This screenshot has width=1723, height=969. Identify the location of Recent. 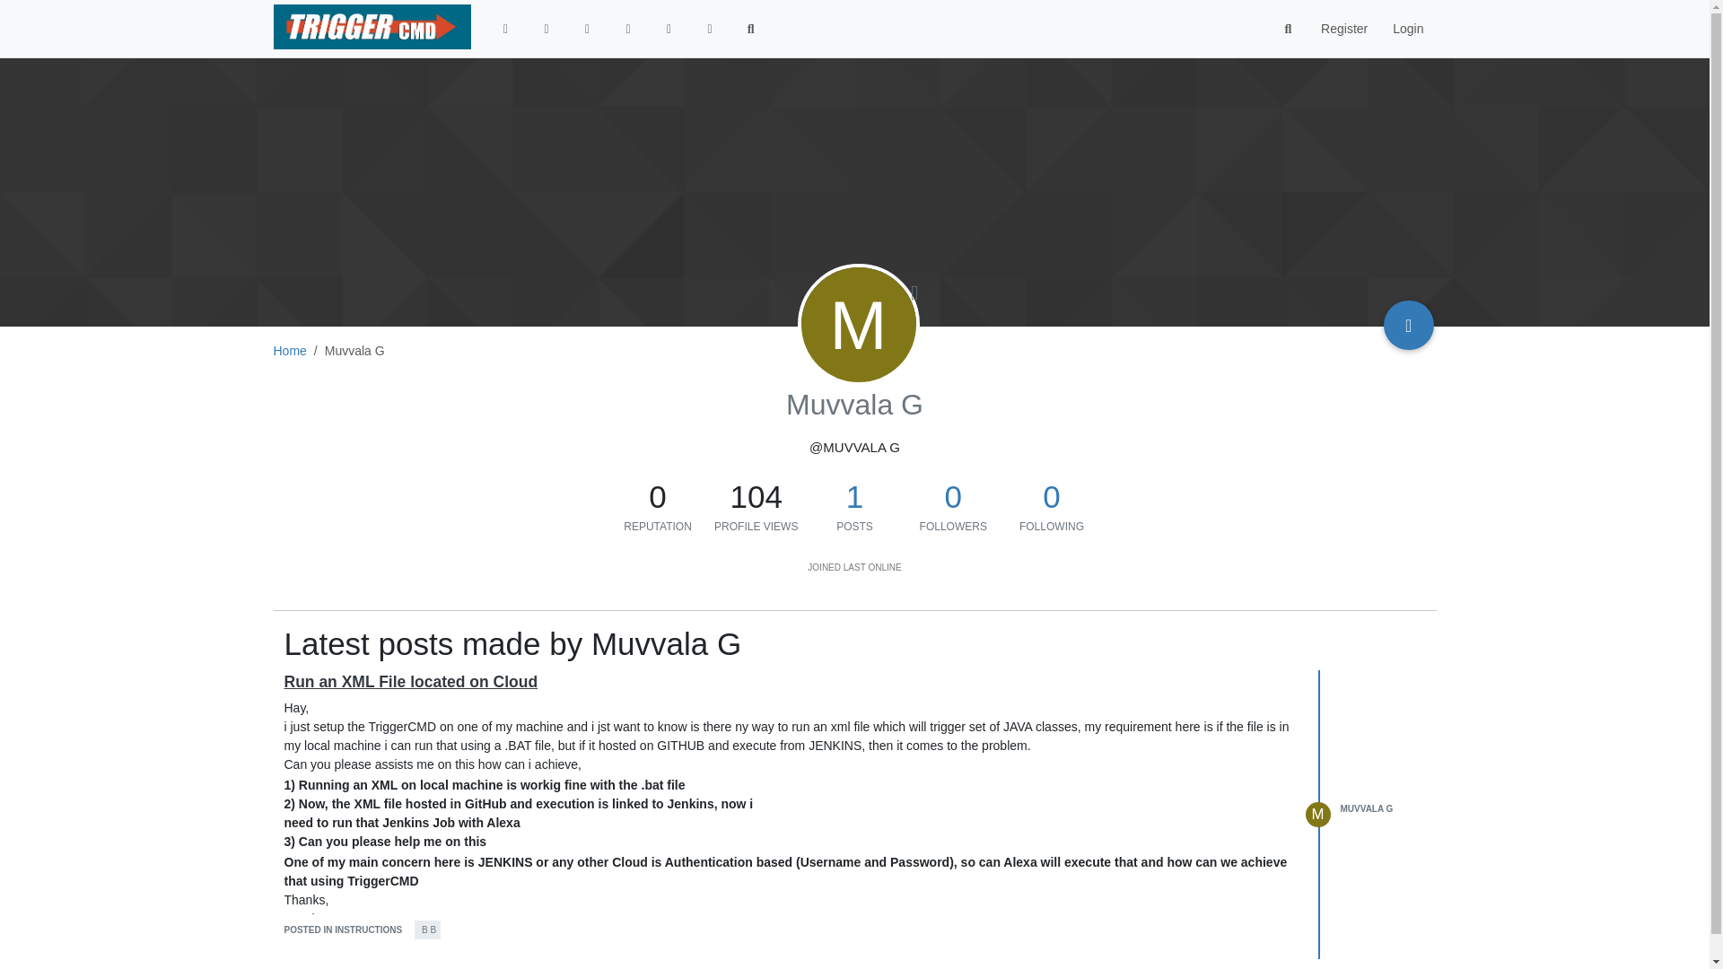
(546, 29).